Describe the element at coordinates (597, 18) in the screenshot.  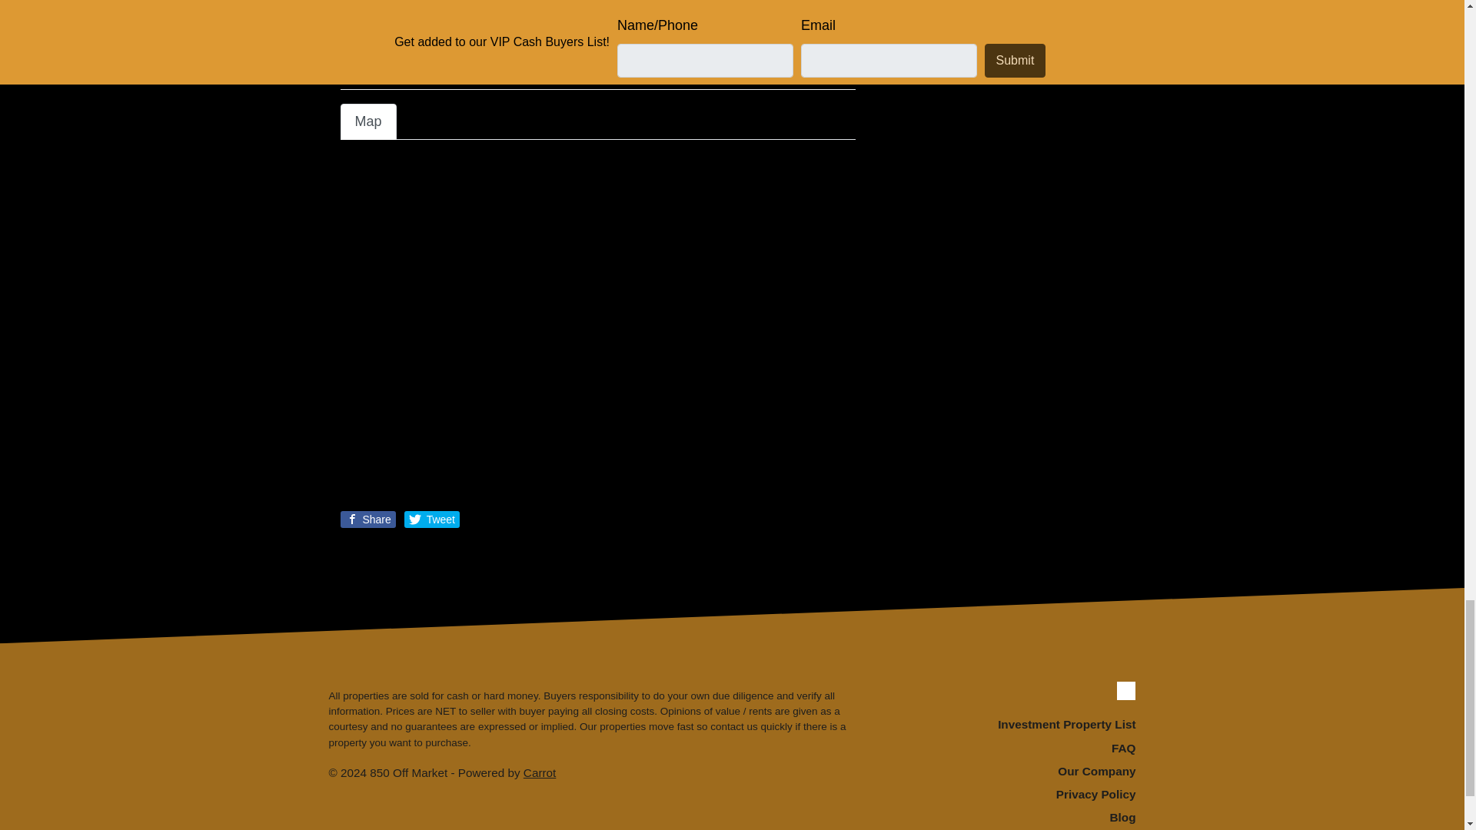
I see `Question About This Property` at that location.